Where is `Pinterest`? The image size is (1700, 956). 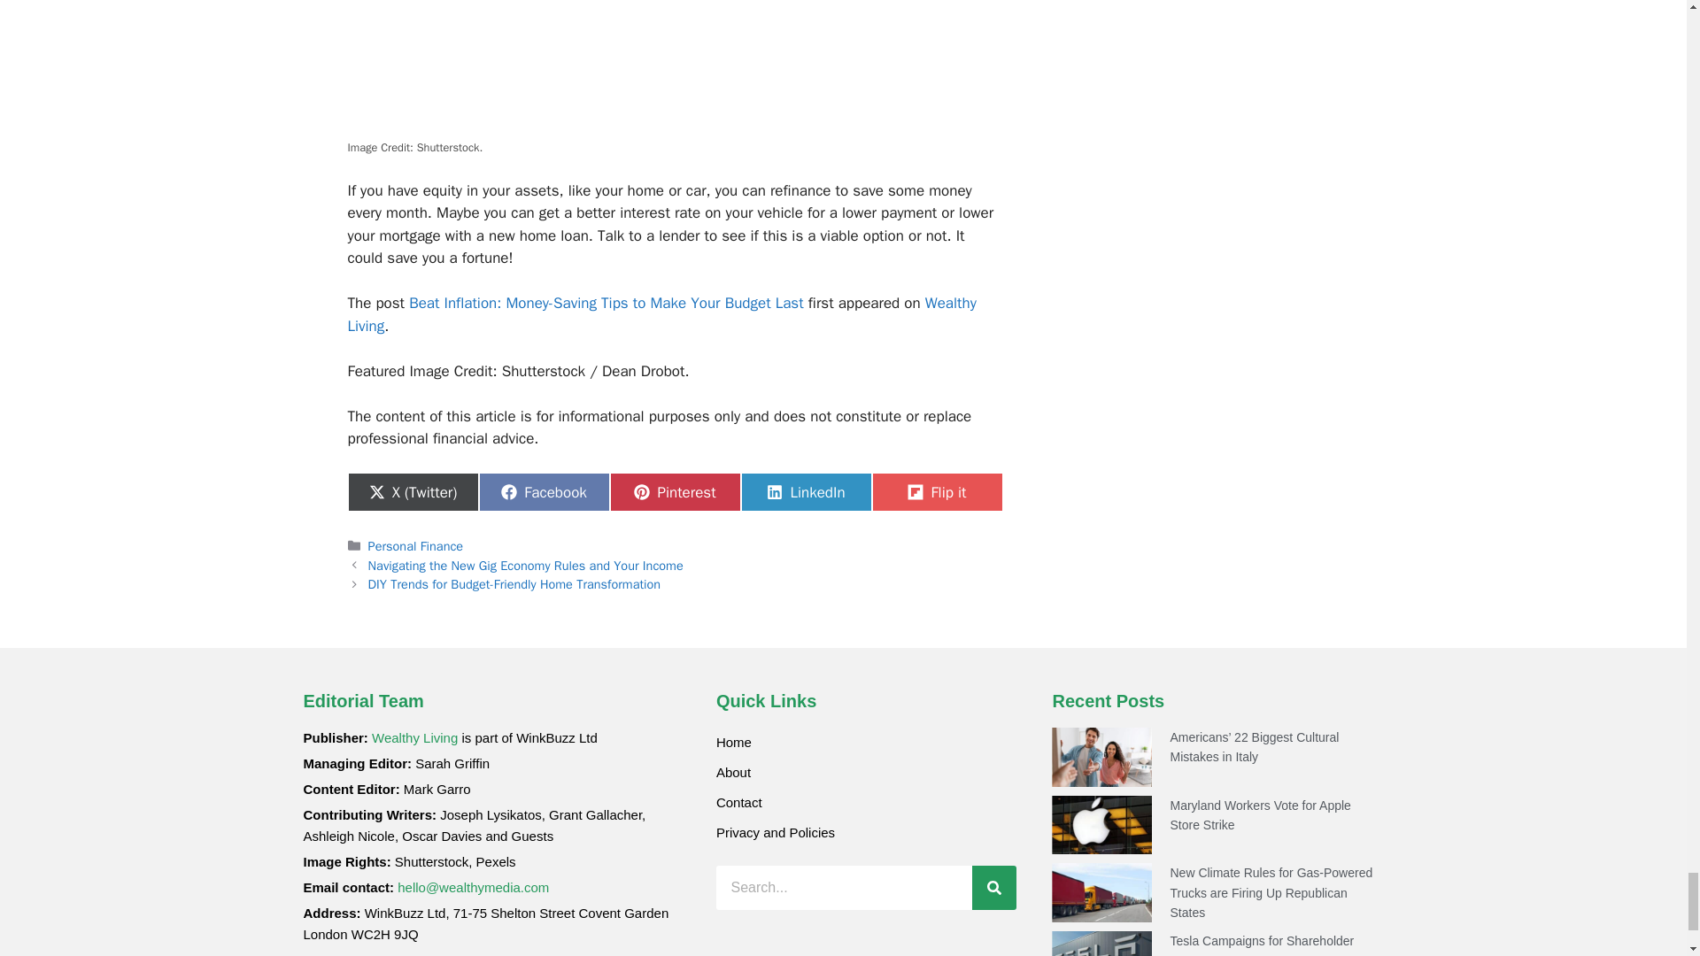 Pinterest is located at coordinates (674, 491).